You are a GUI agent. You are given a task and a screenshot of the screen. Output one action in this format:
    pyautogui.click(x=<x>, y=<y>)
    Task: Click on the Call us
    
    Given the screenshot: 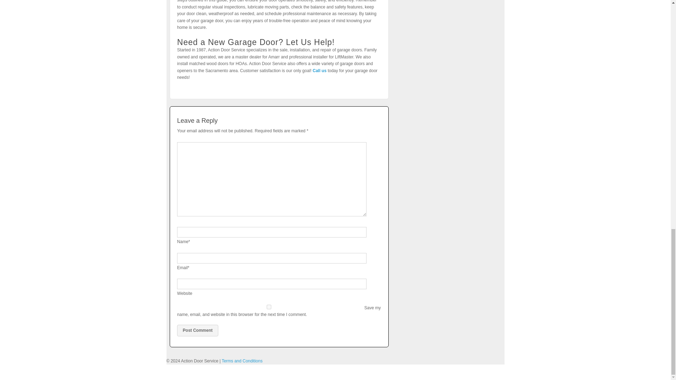 What is the action you would take?
    pyautogui.click(x=319, y=71)
    